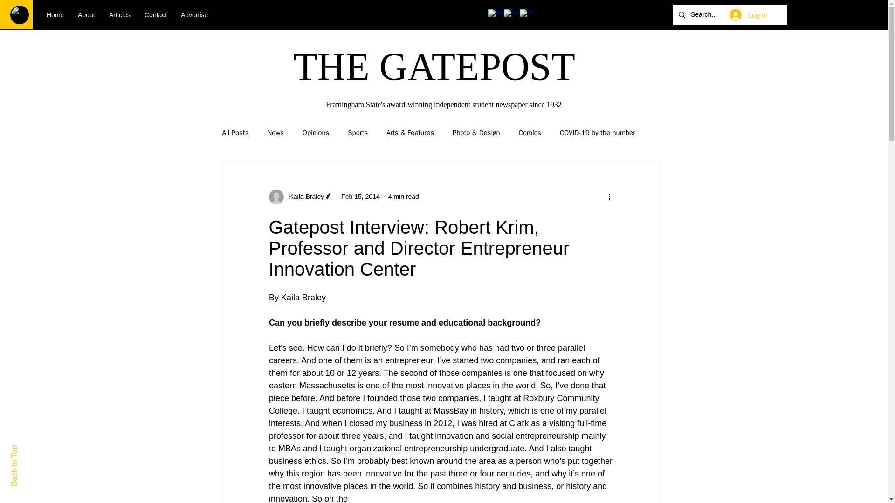 The height and width of the screenshot is (503, 895). Describe the element at coordinates (86, 15) in the screenshot. I see `About` at that location.